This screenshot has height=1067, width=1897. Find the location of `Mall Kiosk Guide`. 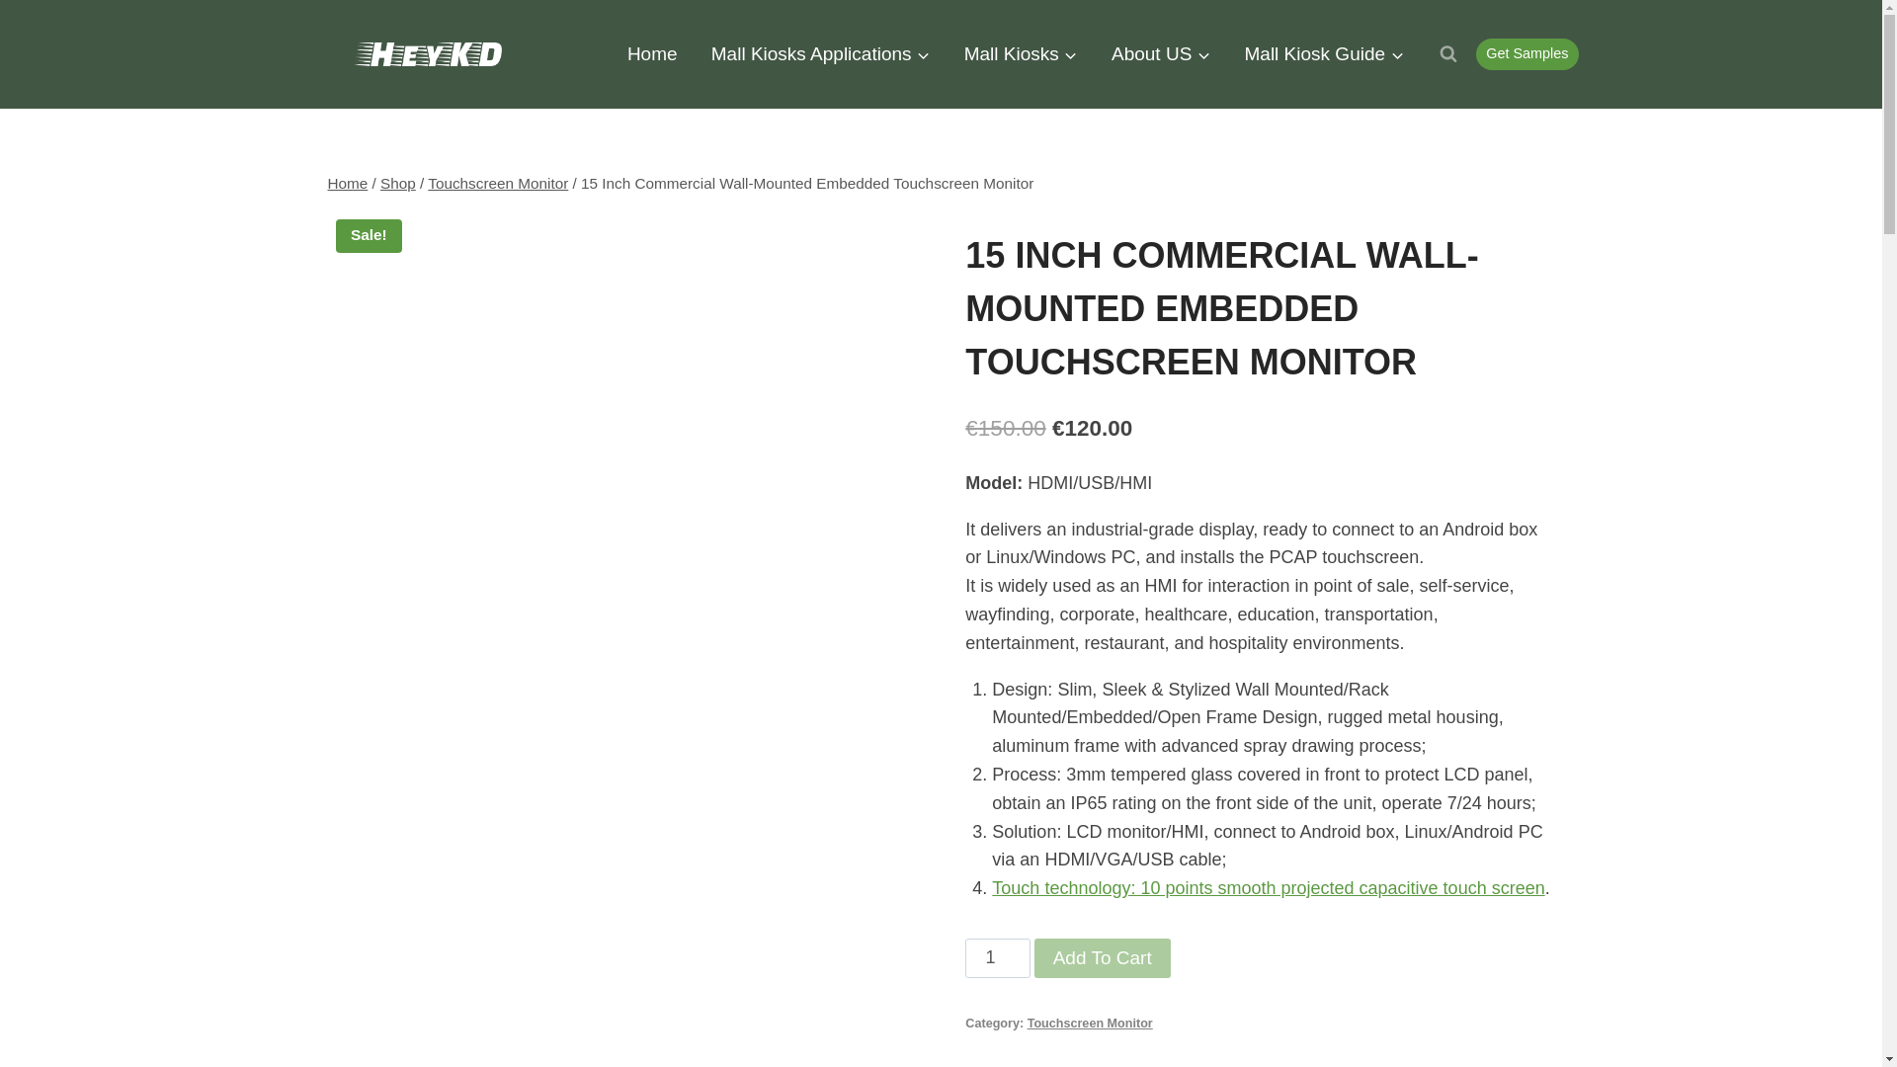

Mall Kiosk Guide is located at coordinates (1324, 53).